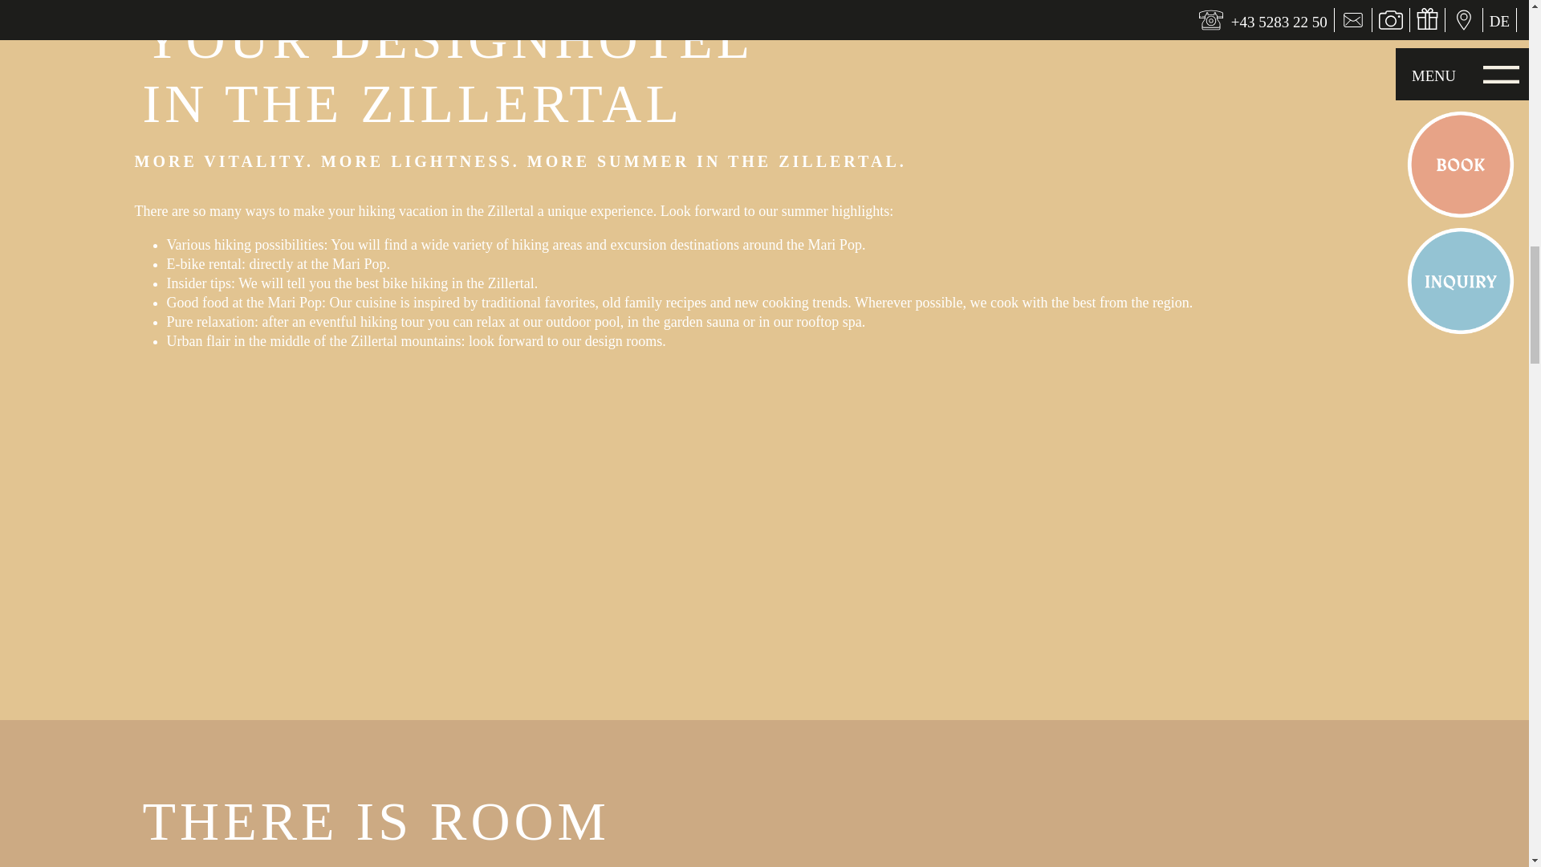 The image size is (1541, 867). I want to click on Summer in the Zillertal, so click(764, 513).